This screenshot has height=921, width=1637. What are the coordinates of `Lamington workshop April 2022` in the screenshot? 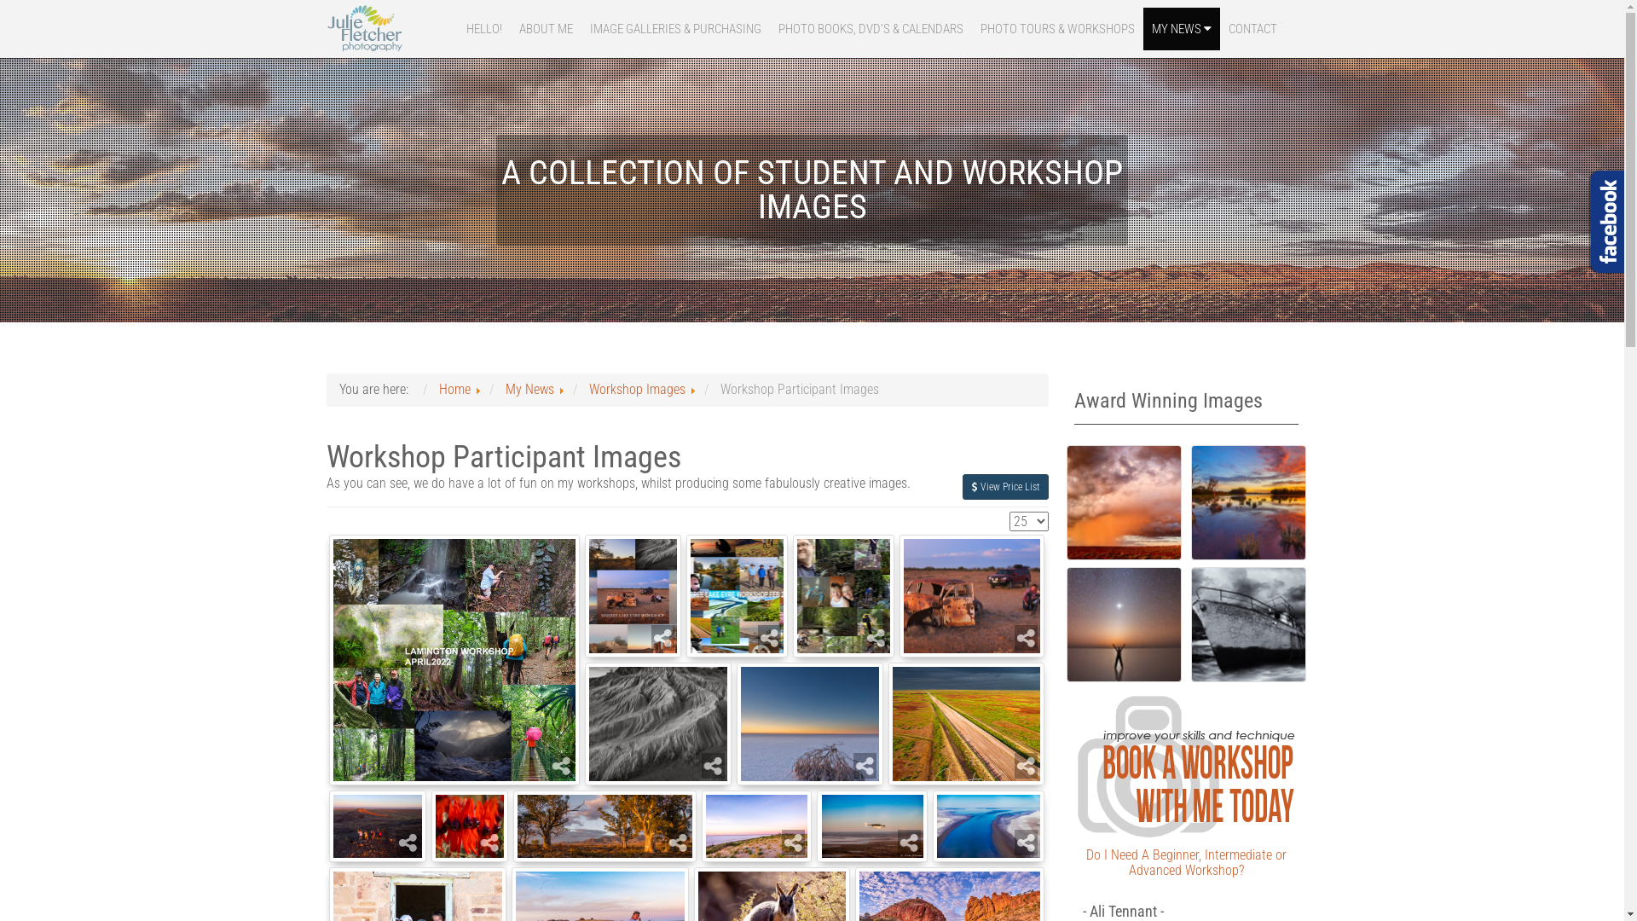 It's located at (454, 660).